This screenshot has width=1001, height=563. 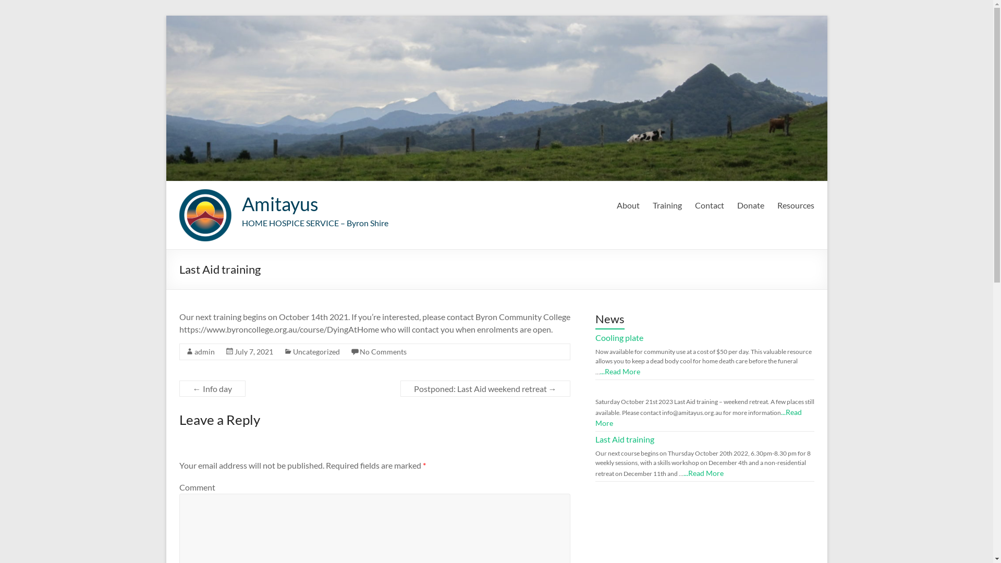 I want to click on Contact, so click(x=709, y=204).